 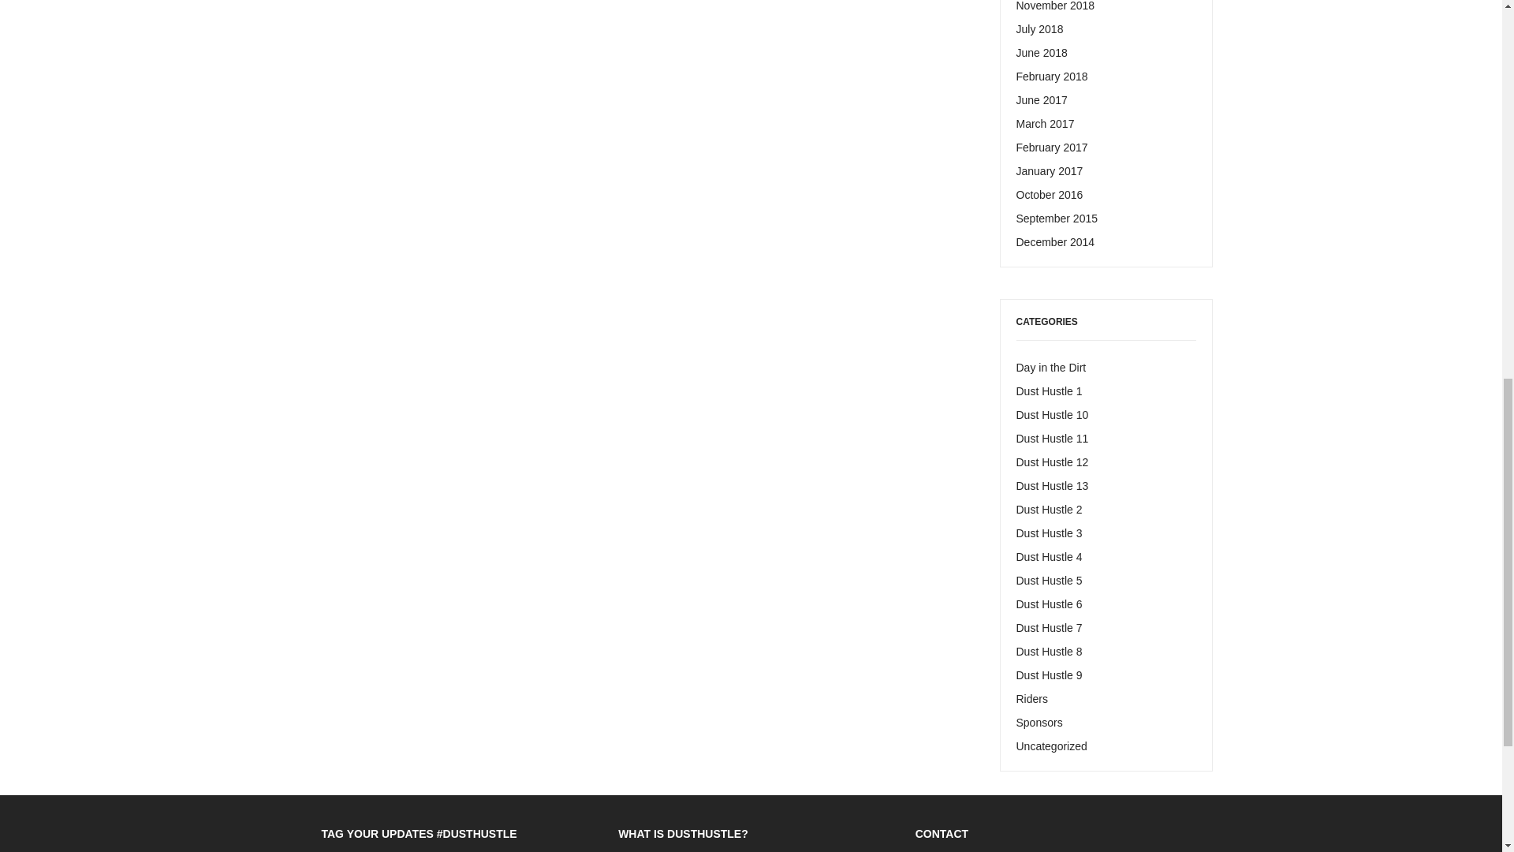 What do you see at coordinates (1041, 52) in the screenshot?
I see `June 2018` at bounding box center [1041, 52].